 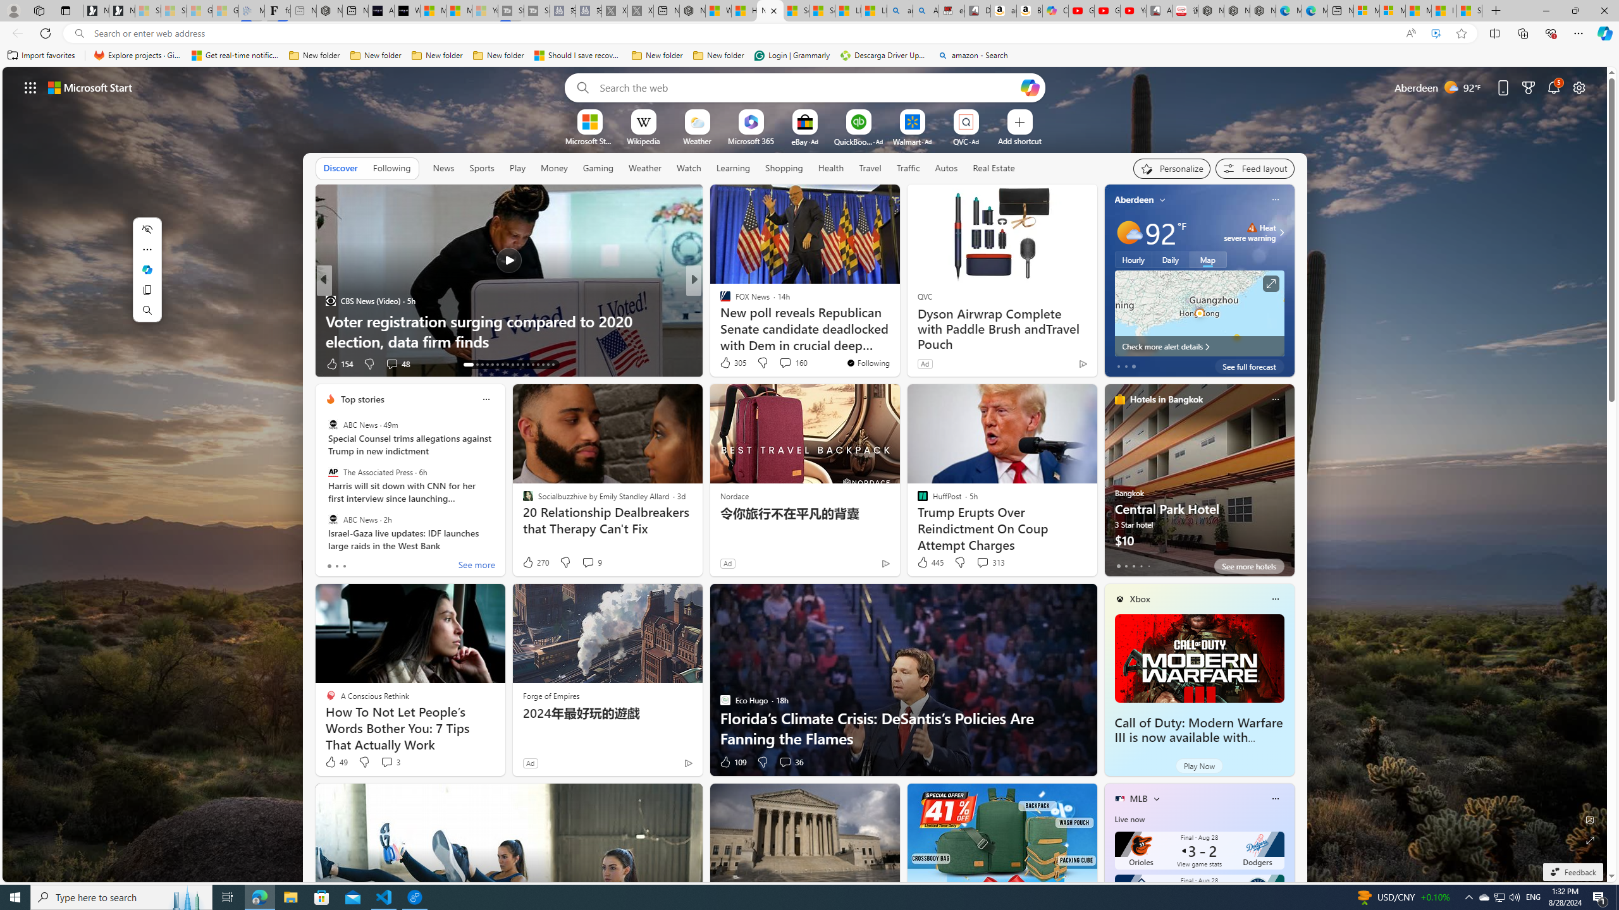 I want to click on YouTube Kids - An App Created for Kids to Explore Content, so click(x=1133, y=11).